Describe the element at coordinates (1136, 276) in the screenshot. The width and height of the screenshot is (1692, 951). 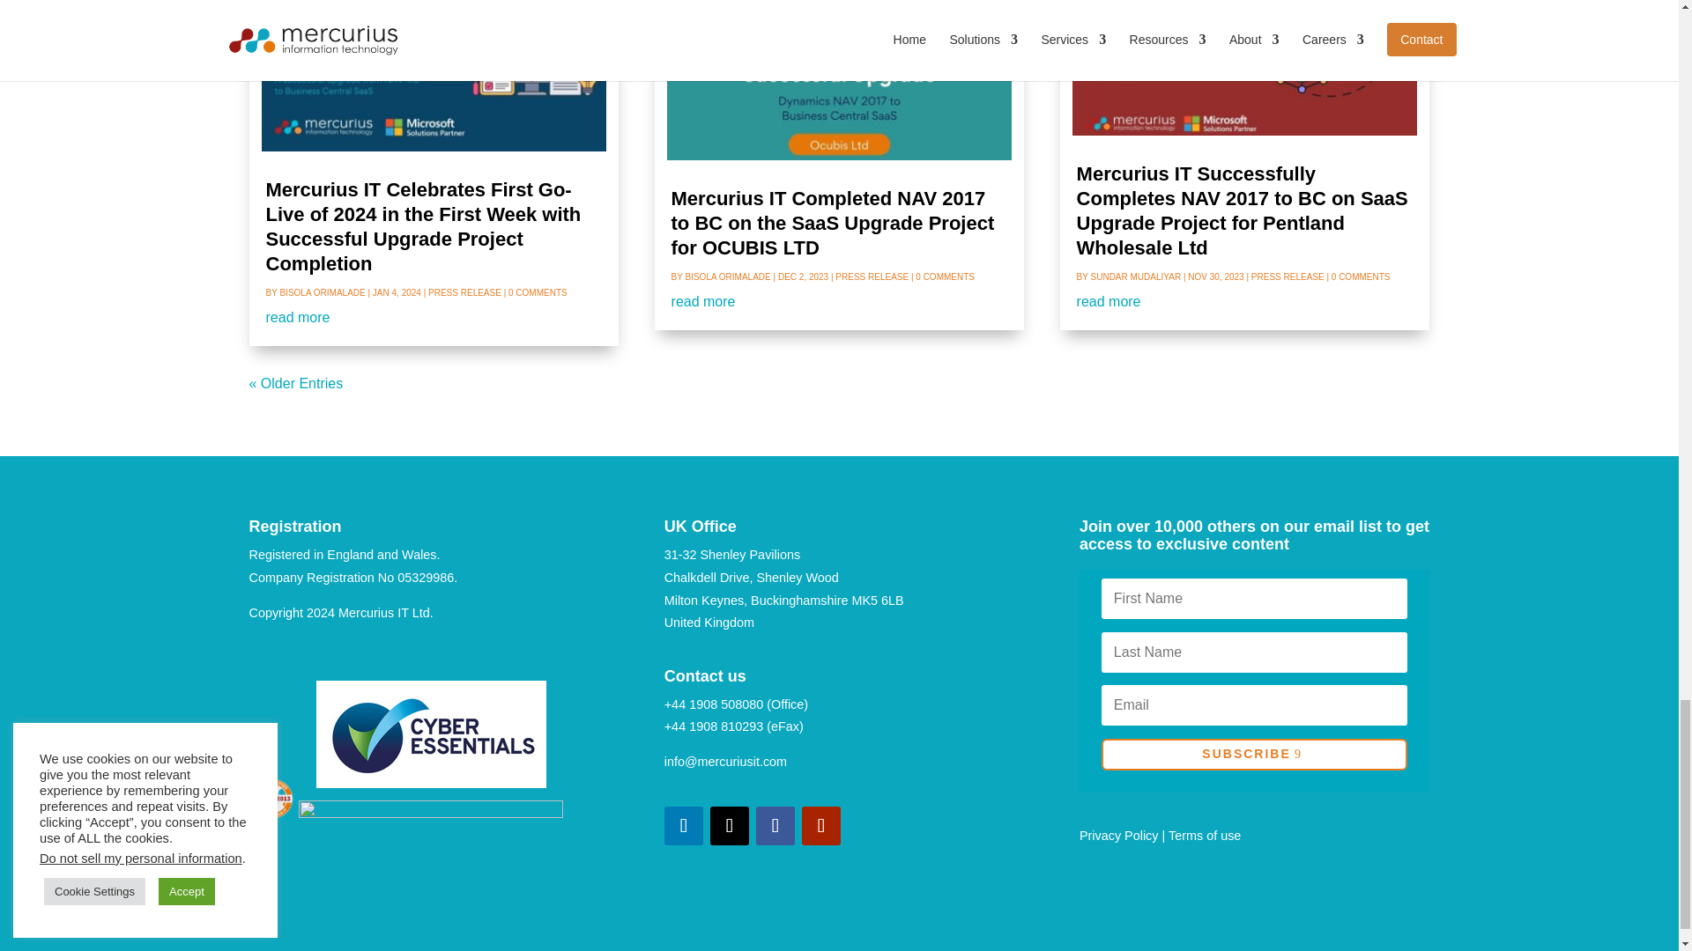
I see `Posts by Sundar Mudaliyar` at that location.